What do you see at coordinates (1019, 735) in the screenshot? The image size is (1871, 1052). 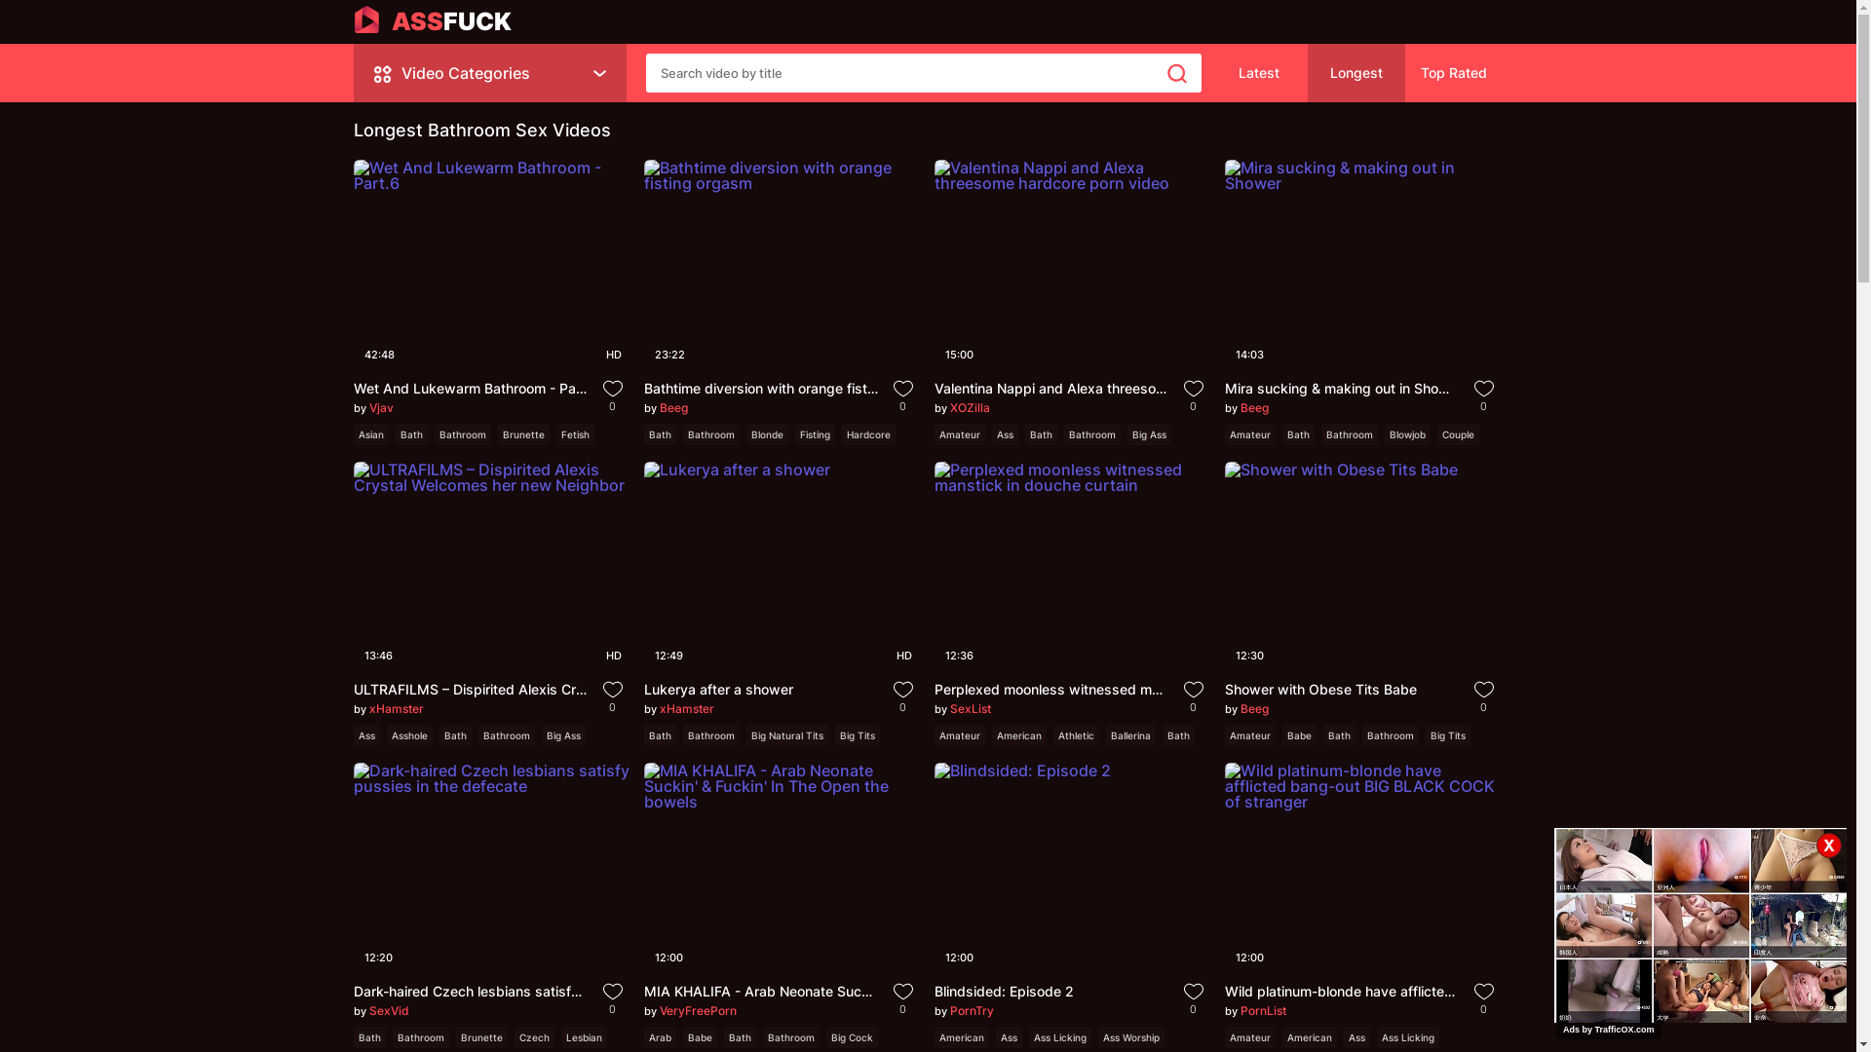 I see `American` at bounding box center [1019, 735].